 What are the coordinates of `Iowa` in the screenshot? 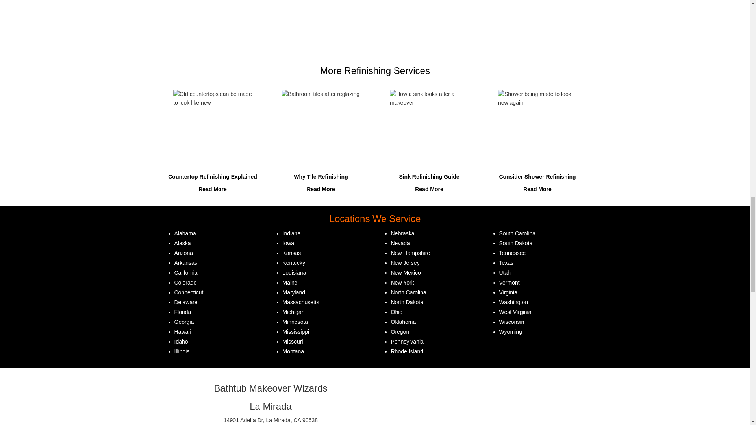 It's located at (289, 243).